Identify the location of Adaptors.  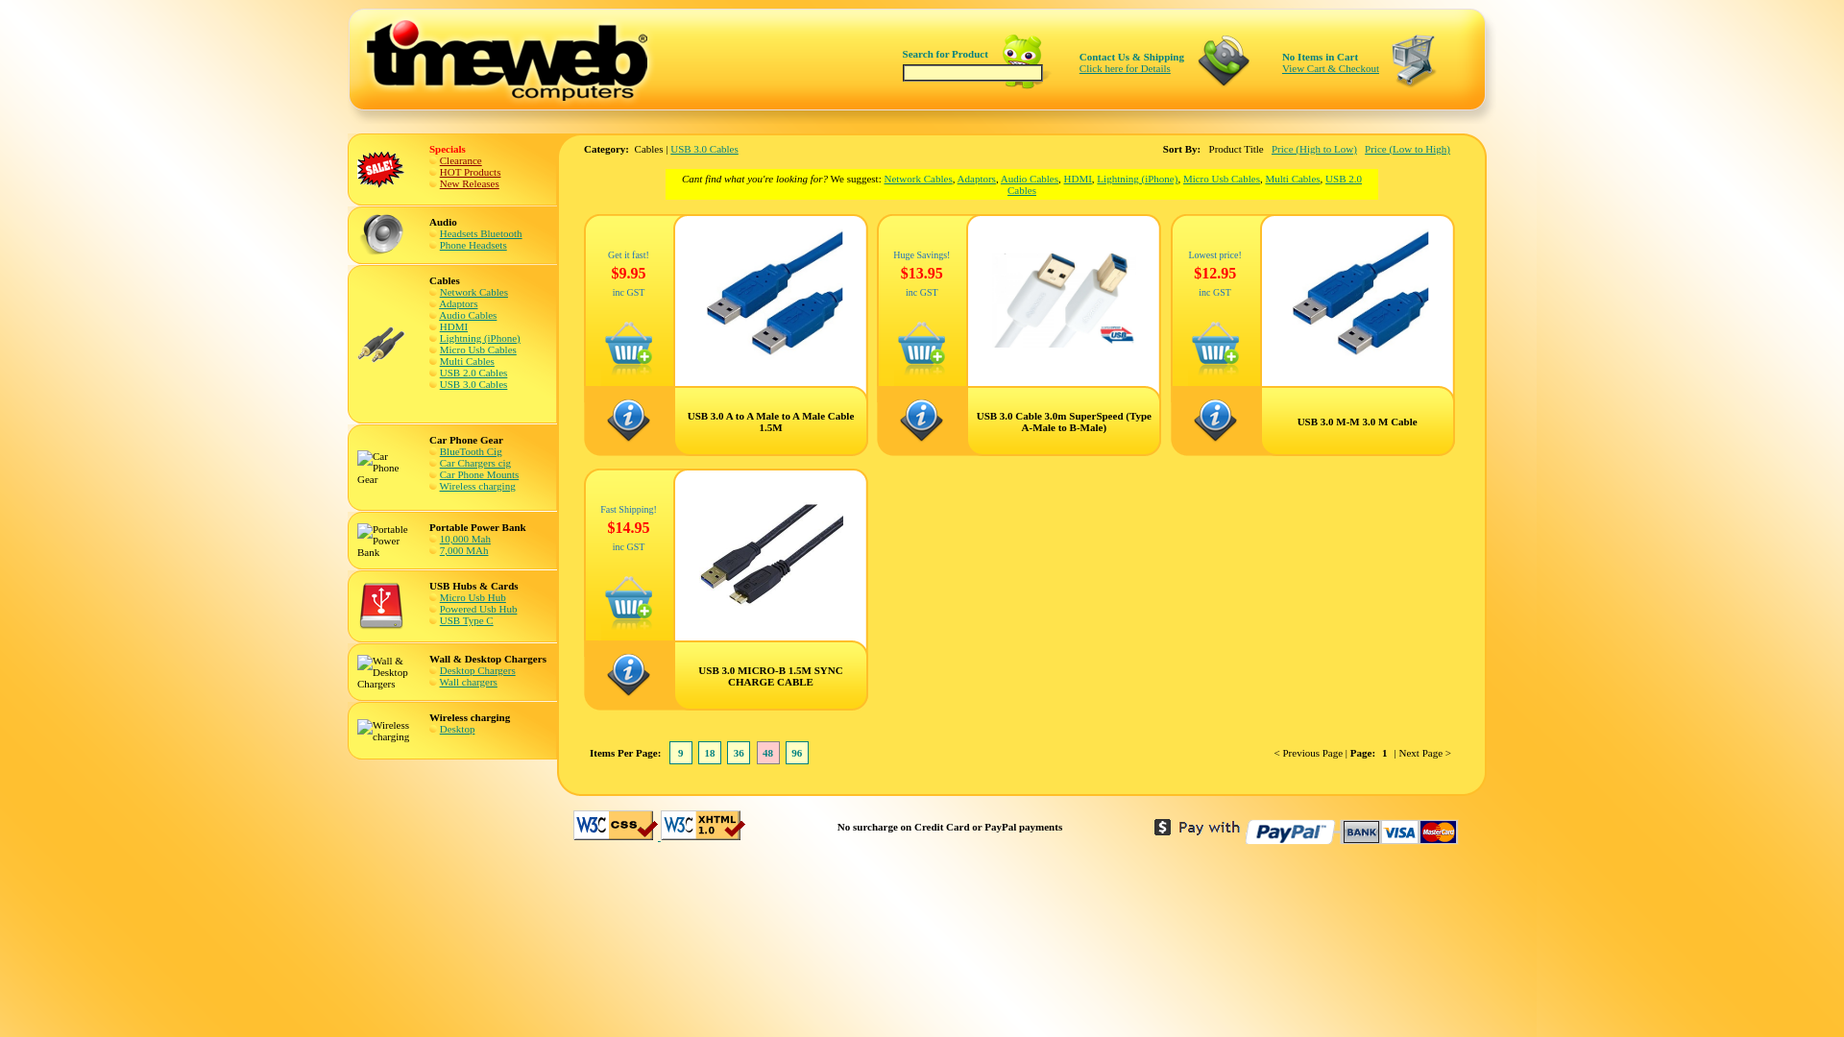
(458, 303).